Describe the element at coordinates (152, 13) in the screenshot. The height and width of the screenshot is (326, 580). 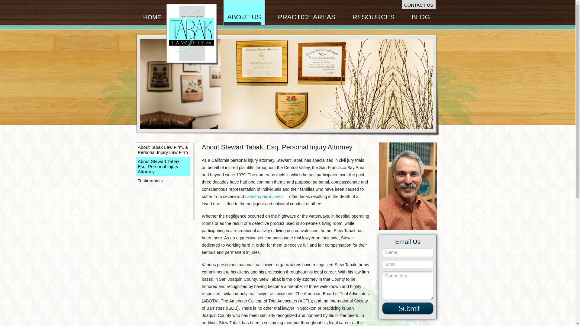
I see `HOME` at that location.